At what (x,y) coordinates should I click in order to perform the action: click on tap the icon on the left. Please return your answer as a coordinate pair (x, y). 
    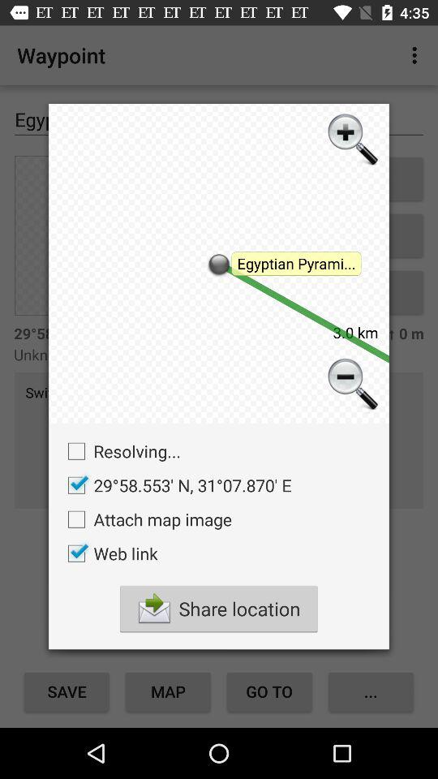
    Looking at the image, I should click on (120, 451).